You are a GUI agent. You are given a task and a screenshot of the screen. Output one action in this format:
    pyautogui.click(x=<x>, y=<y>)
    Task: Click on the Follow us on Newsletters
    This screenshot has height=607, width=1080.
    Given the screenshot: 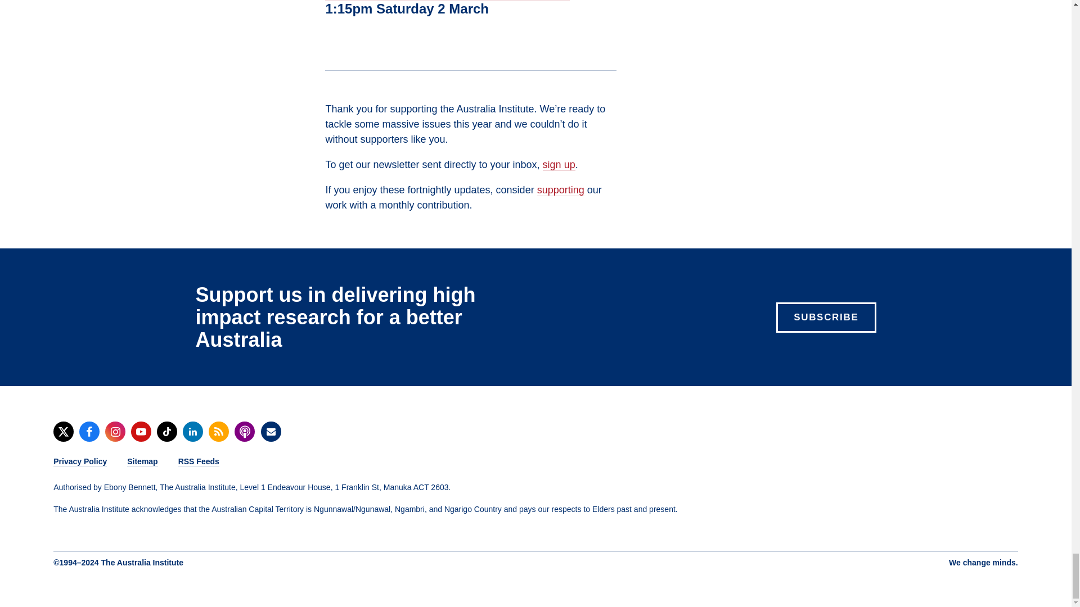 What is the action you would take?
    pyautogui.click(x=271, y=432)
    